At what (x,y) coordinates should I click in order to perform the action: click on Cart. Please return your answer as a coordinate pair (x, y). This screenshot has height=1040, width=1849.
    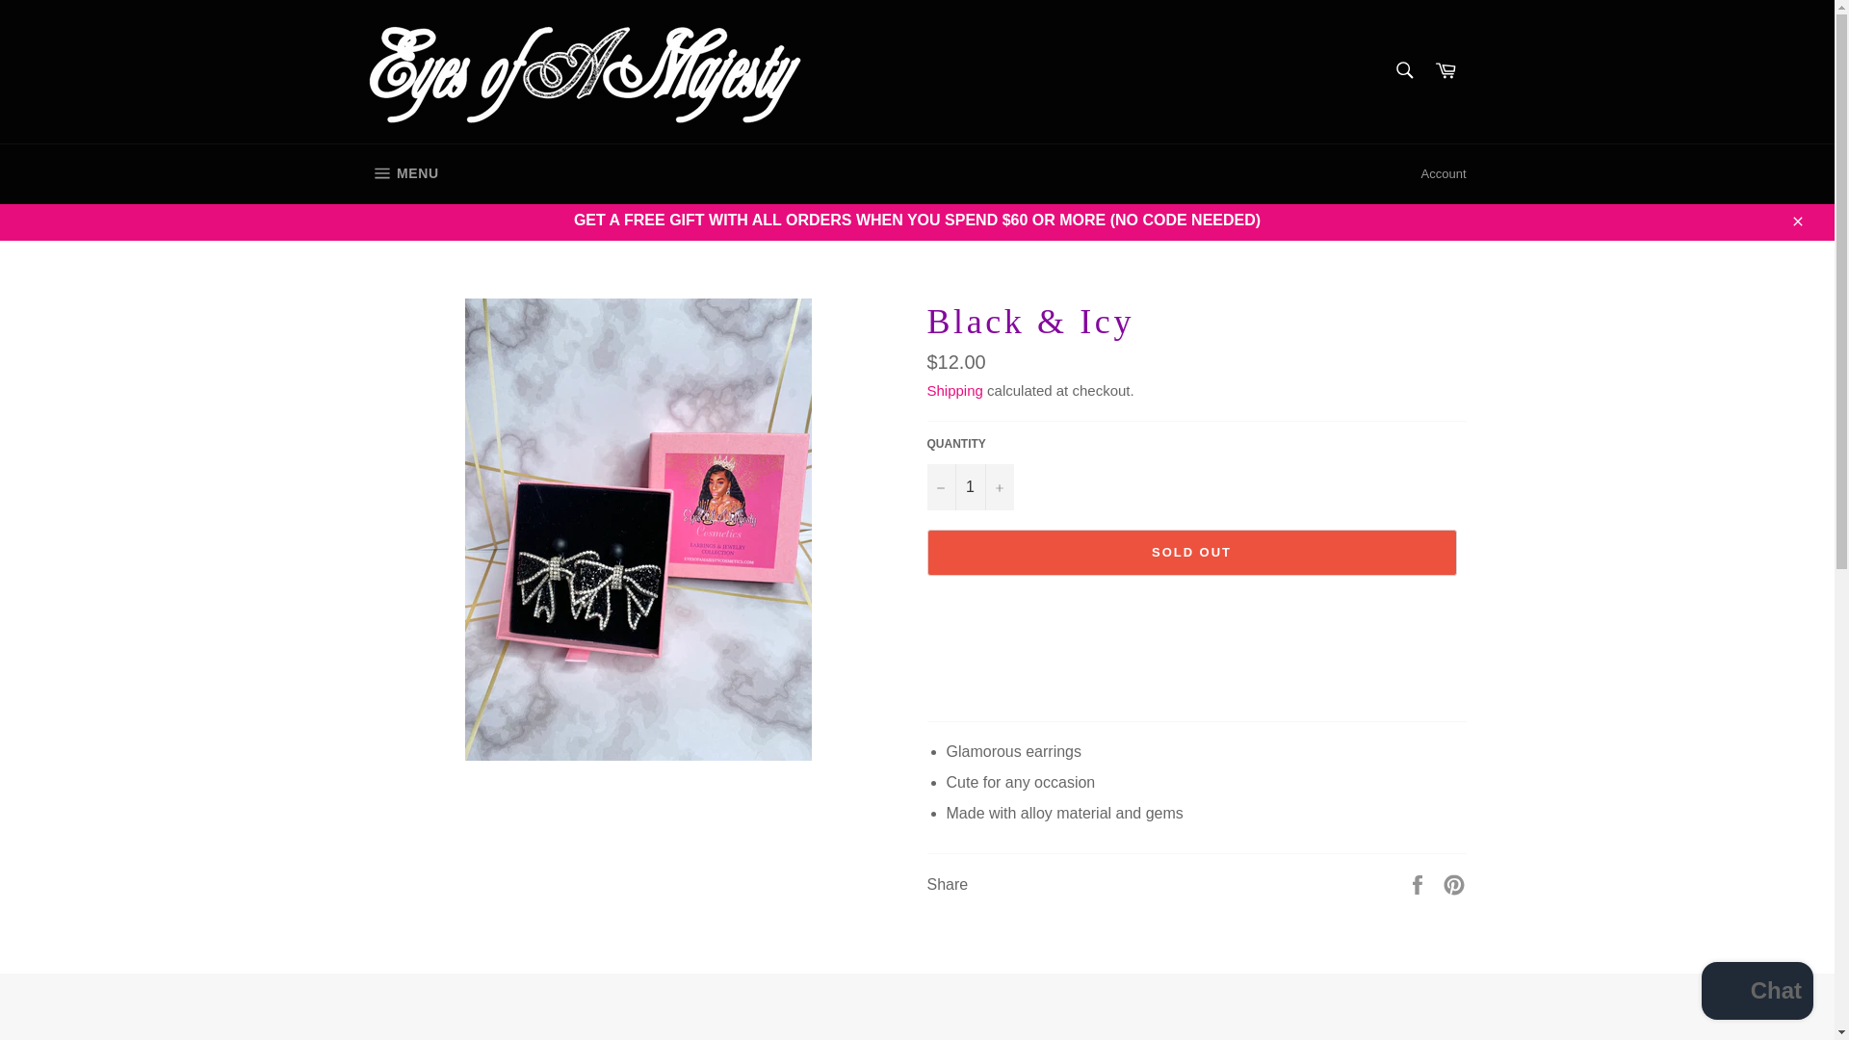
    Looking at the image, I should click on (403, 173).